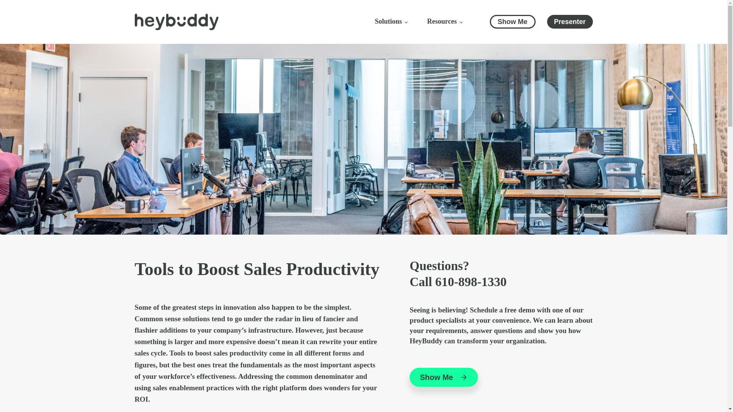 The image size is (733, 412). Describe the element at coordinates (444, 22) in the screenshot. I see `Resources` at that location.